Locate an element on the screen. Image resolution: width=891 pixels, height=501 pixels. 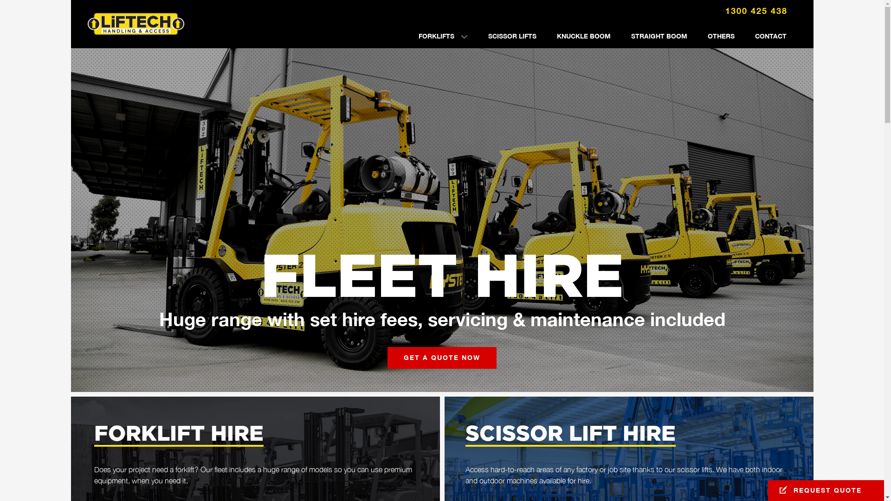
SCISSOR LIFT HIRE is located at coordinates (570, 434).